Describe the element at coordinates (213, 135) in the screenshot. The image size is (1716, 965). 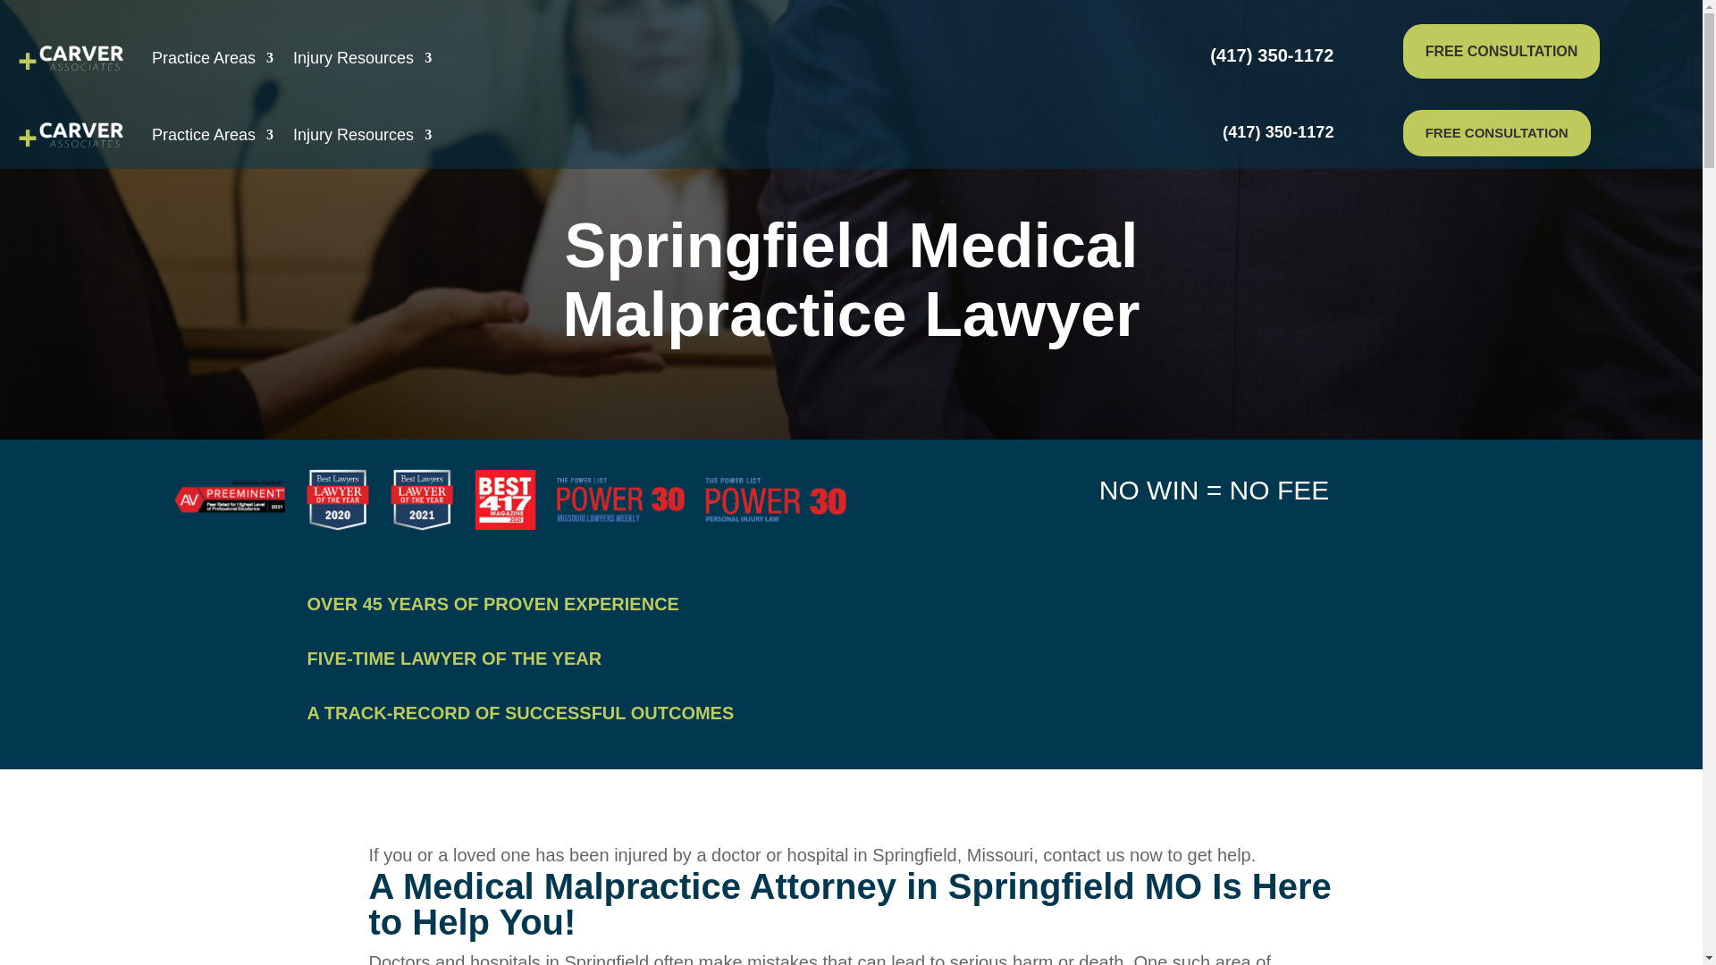
I see `Practice Areas` at that location.